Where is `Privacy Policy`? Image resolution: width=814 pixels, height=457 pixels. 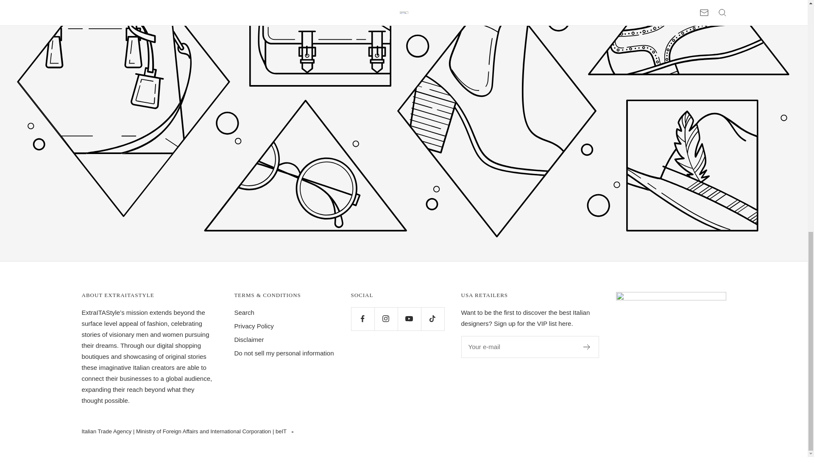 Privacy Policy is located at coordinates (254, 326).